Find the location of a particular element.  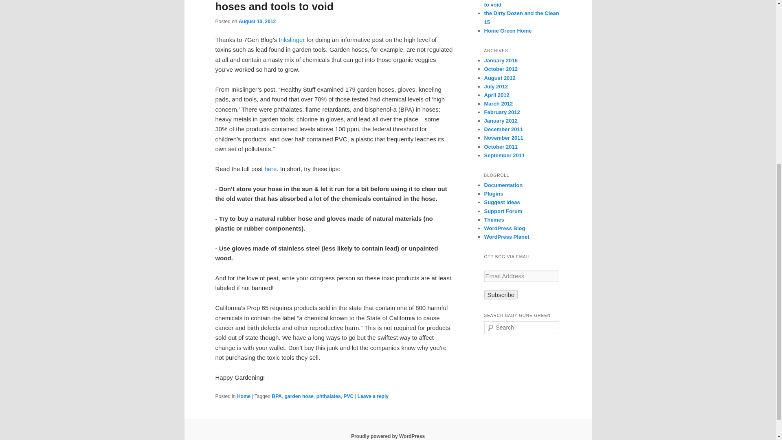

the Dirty Dozen and the Clean 15 is located at coordinates (521, 17).